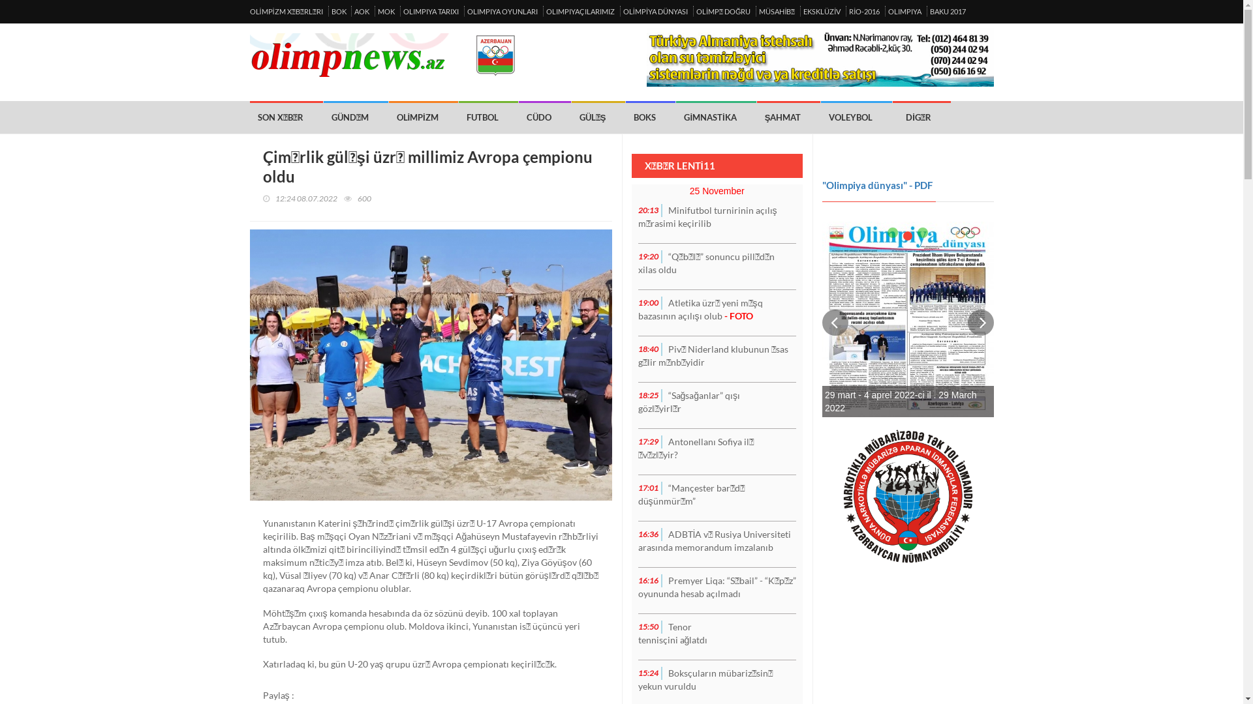 This screenshot has width=1253, height=704. I want to click on 1, so click(893, 232).